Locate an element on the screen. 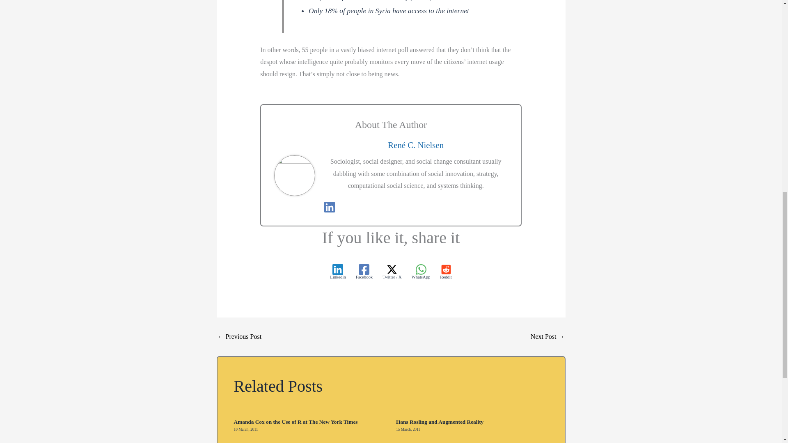  WhatsApp is located at coordinates (421, 272).